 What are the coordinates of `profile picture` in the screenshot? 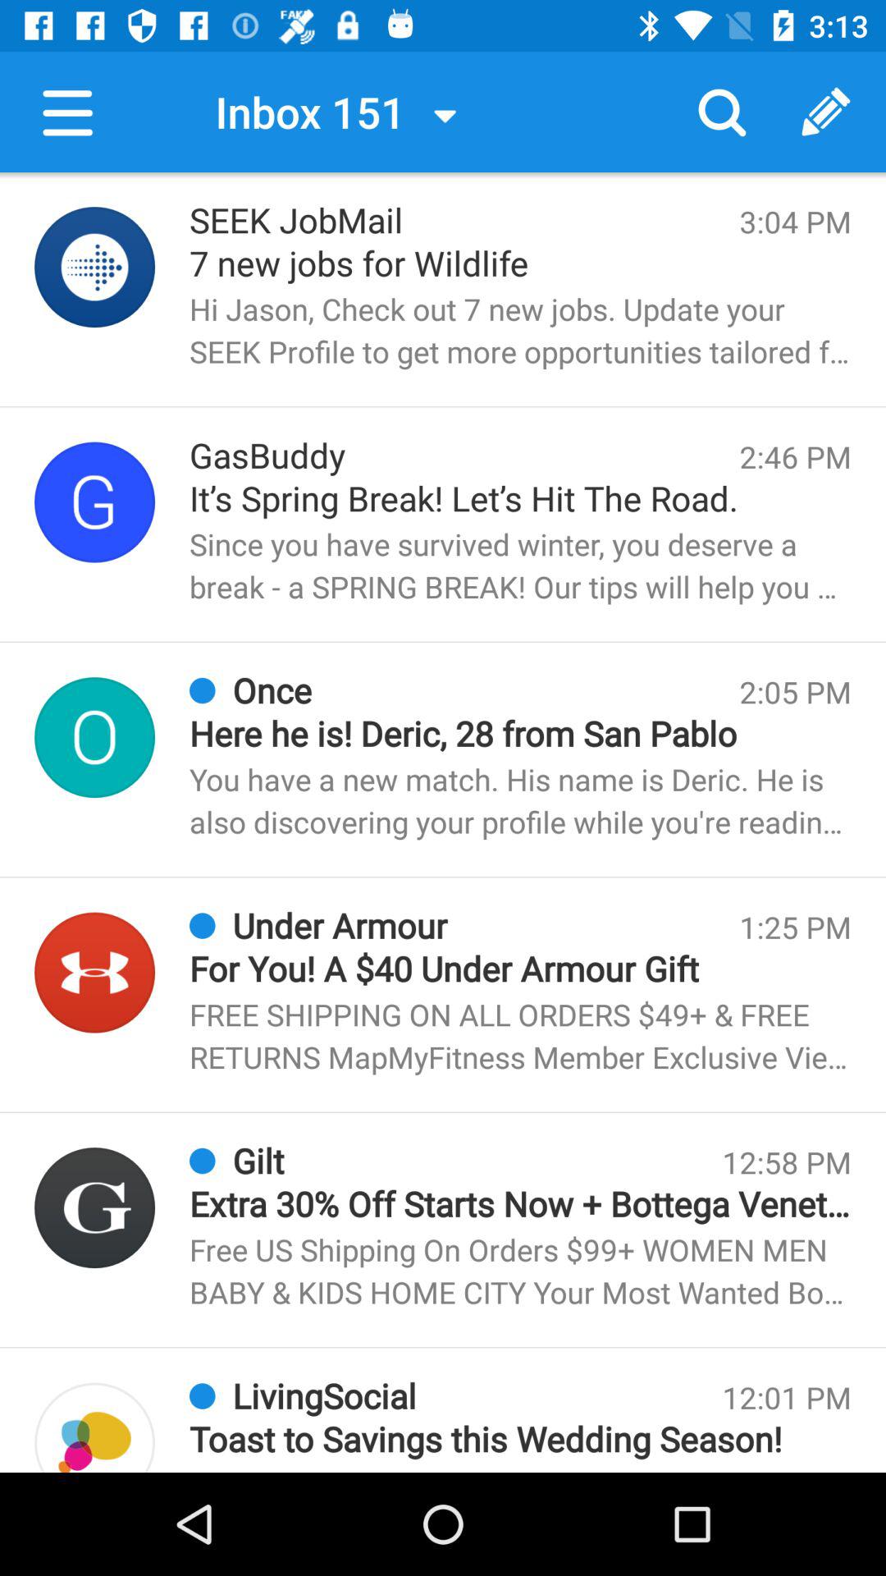 It's located at (95, 972).